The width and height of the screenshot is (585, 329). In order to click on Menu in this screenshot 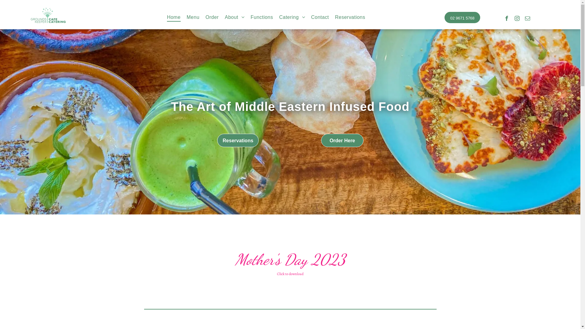, I will do `click(193, 17)`.